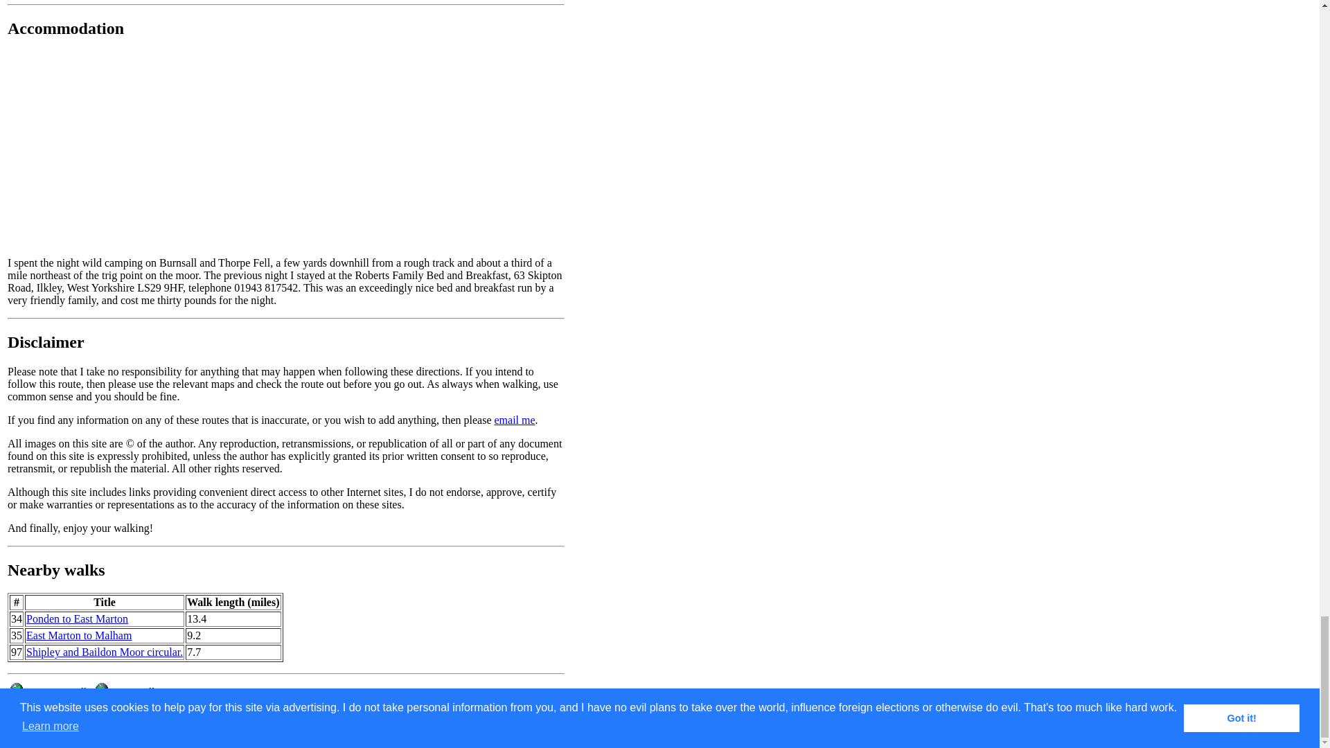 The image size is (1330, 748). Describe the element at coordinates (514, 420) in the screenshot. I see `email me` at that location.